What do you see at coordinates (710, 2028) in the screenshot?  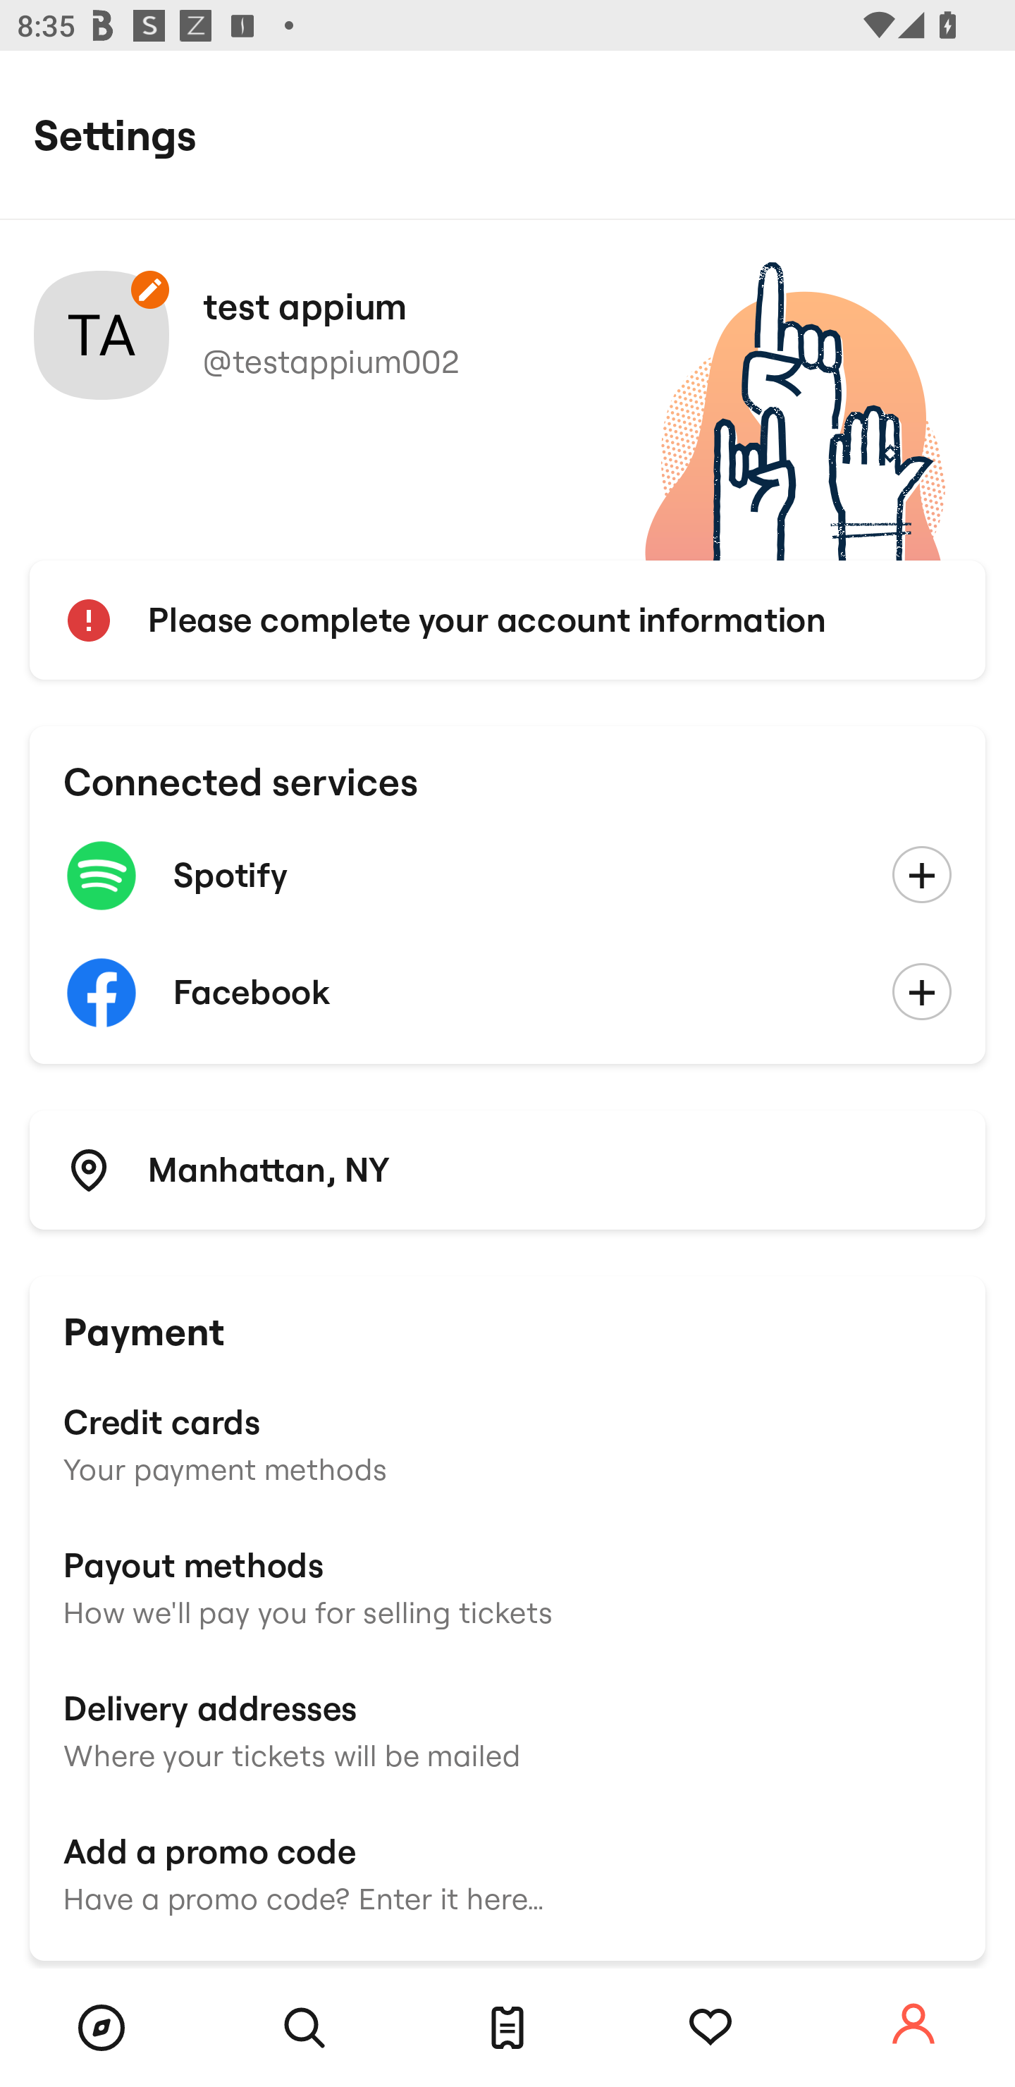 I see `Tracking` at bounding box center [710, 2028].